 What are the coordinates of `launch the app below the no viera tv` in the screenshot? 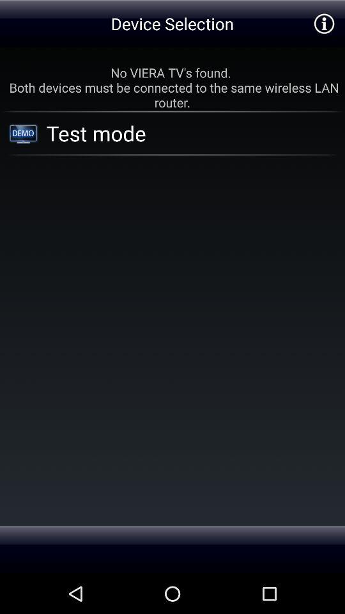 It's located at (176, 133).